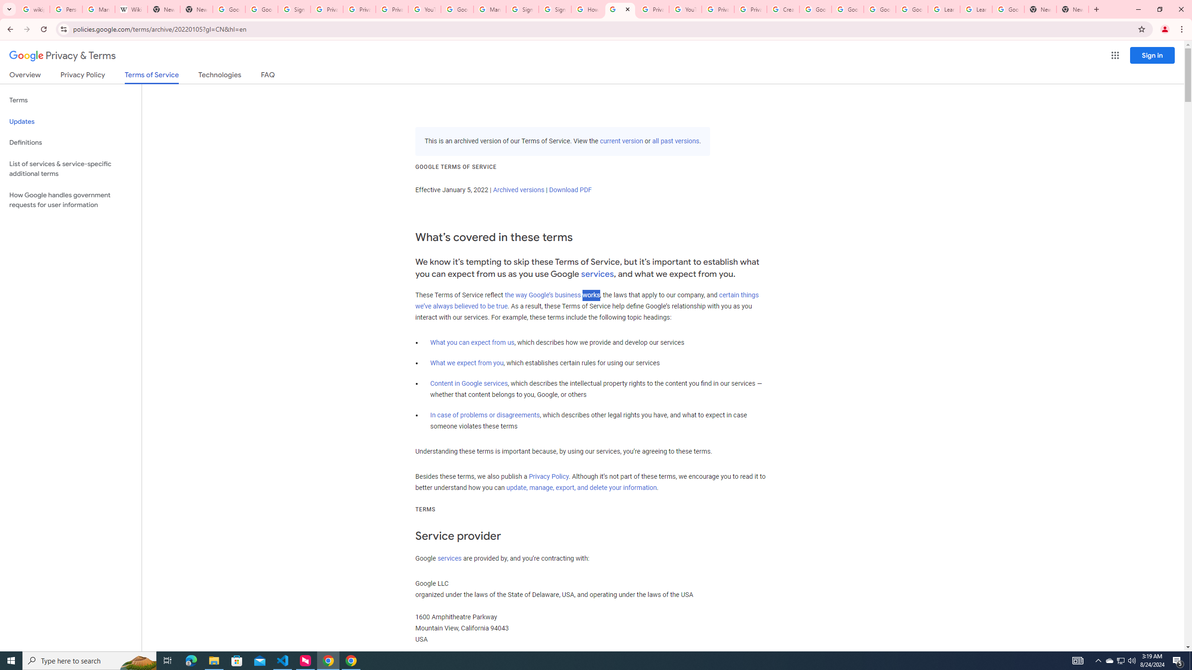 The width and height of the screenshot is (1192, 670). What do you see at coordinates (457, 9) in the screenshot?
I see `Google Account Help` at bounding box center [457, 9].